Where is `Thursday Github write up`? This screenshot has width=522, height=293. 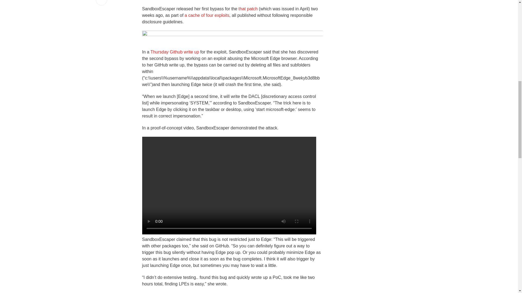 Thursday Github write up is located at coordinates (175, 52).